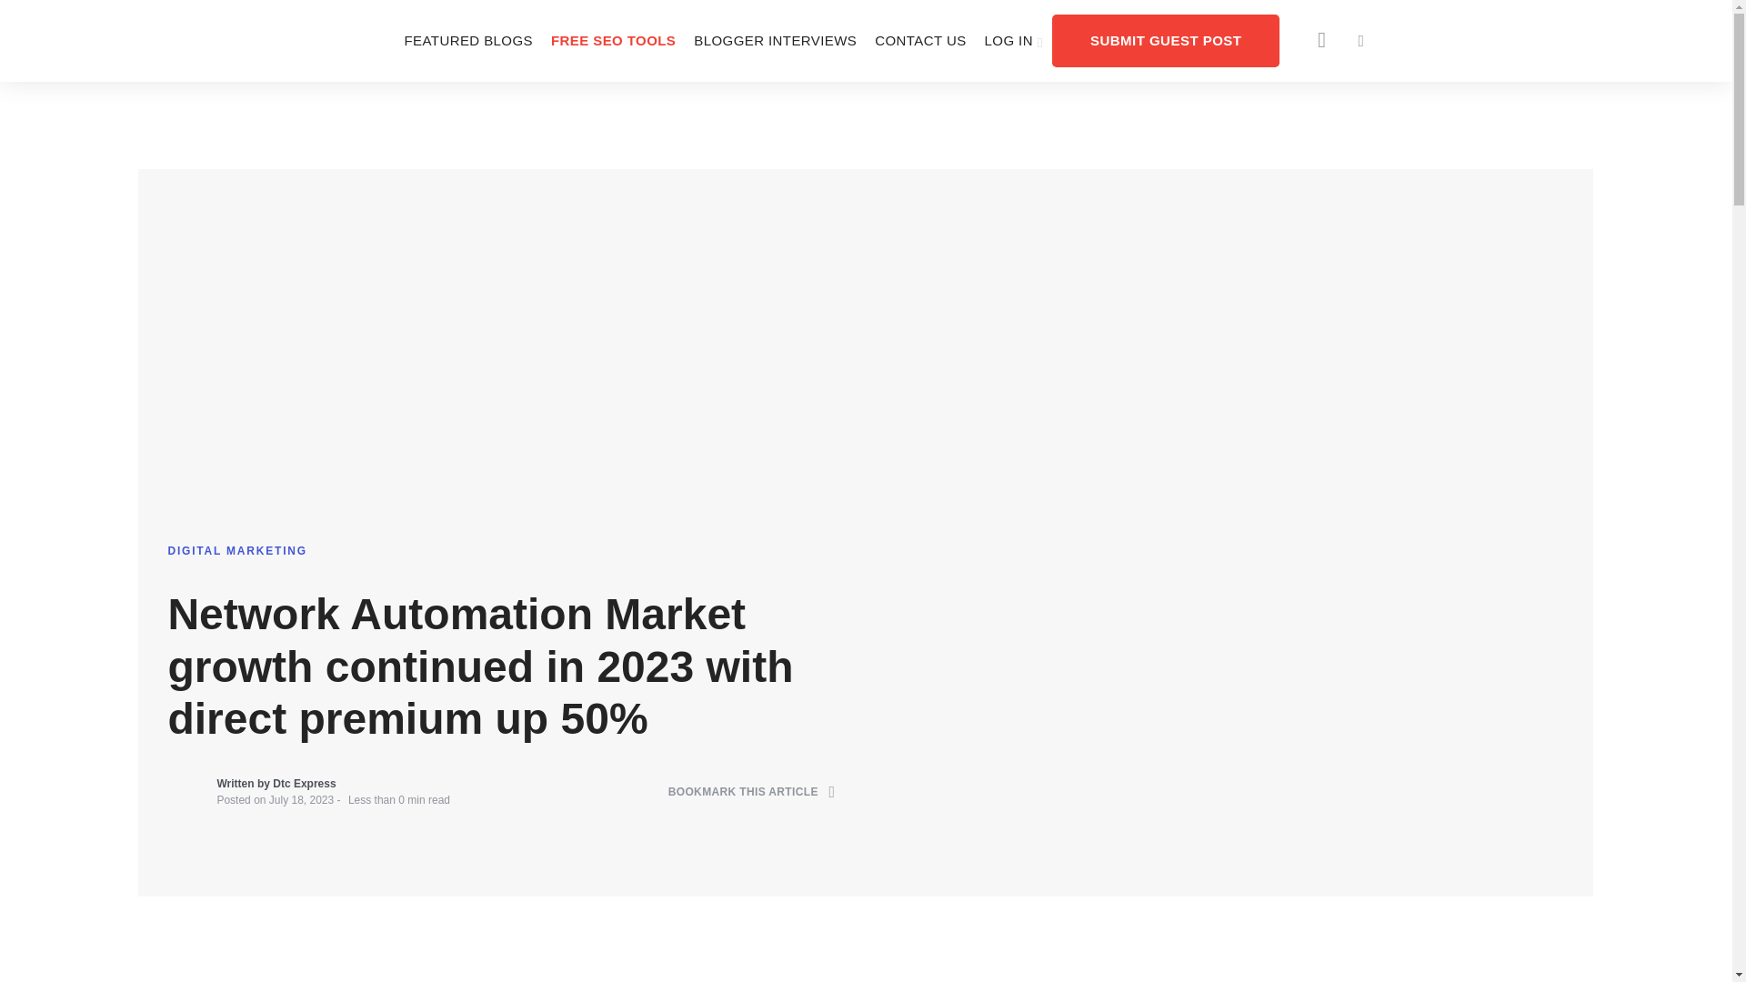 The width and height of the screenshot is (1746, 982). Describe the element at coordinates (467, 40) in the screenshot. I see `FEATURED BLOGS` at that location.